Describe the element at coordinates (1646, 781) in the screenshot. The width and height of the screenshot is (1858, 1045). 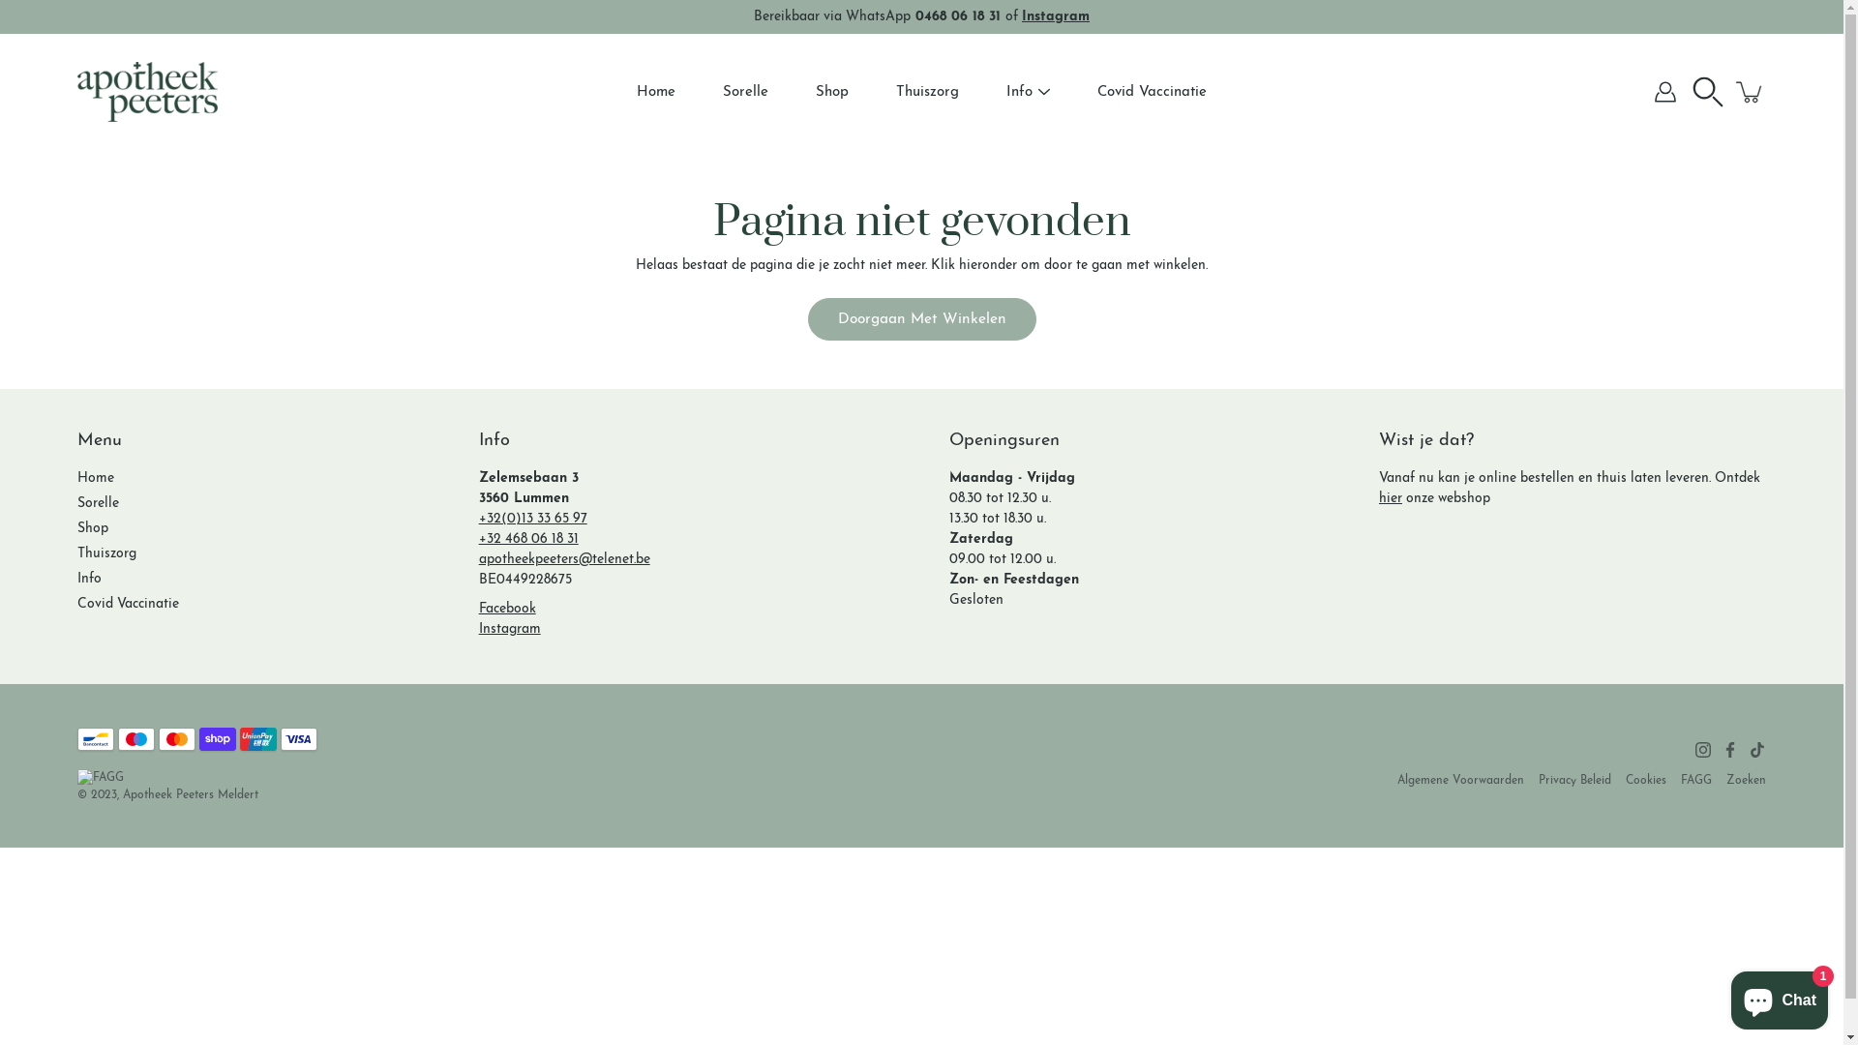
I see `Cookies` at that location.